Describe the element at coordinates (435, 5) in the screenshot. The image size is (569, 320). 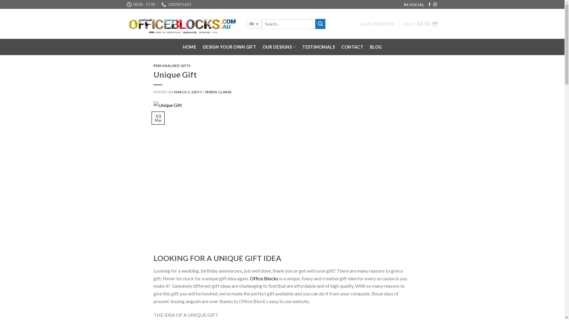
I see `Follow on Instagram` at that location.